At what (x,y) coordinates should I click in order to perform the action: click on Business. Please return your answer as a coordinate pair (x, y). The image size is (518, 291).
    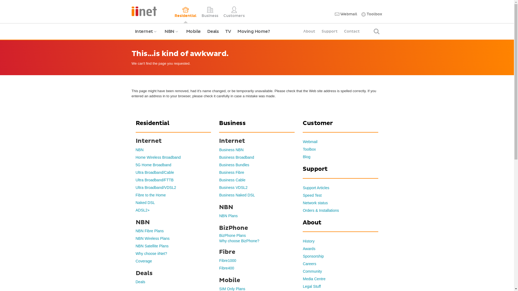
    Looking at the image, I should click on (210, 12).